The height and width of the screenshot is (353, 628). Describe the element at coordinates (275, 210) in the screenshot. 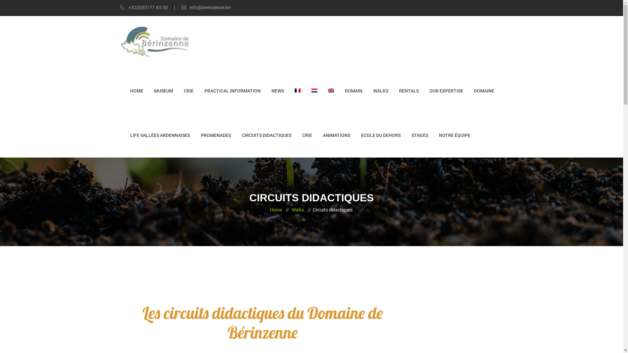

I see `Home` at that location.